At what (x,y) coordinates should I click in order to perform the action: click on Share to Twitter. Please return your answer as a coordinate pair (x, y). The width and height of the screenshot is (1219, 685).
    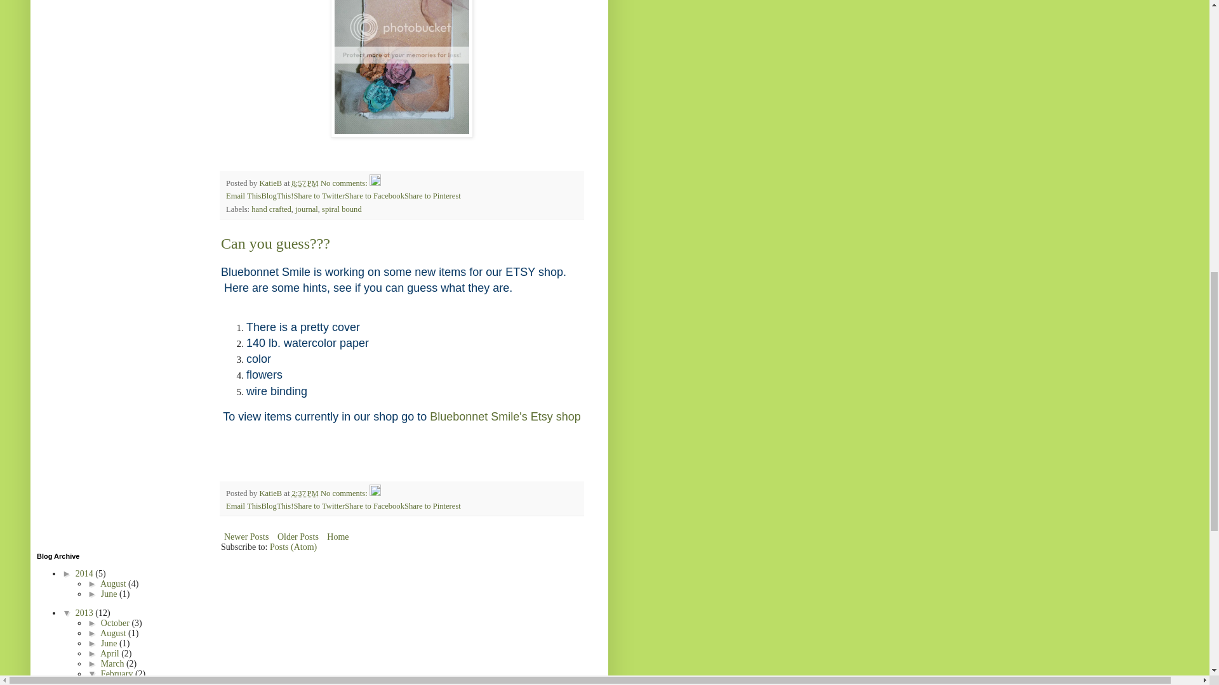
    Looking at the image, I should click on (319, 196).